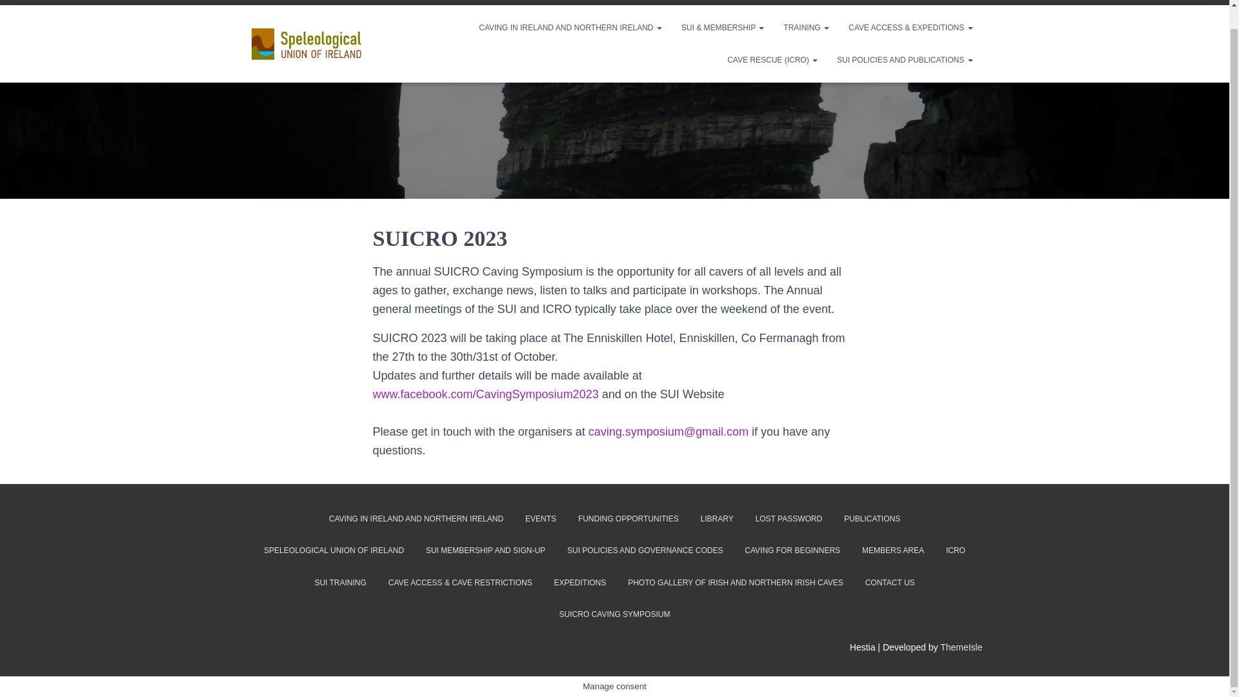  What do you see at coordinates (570, 28) in the screenshot?
I see `Caving in Ireland and Northern Ireland` at bounding box center [570, 28].